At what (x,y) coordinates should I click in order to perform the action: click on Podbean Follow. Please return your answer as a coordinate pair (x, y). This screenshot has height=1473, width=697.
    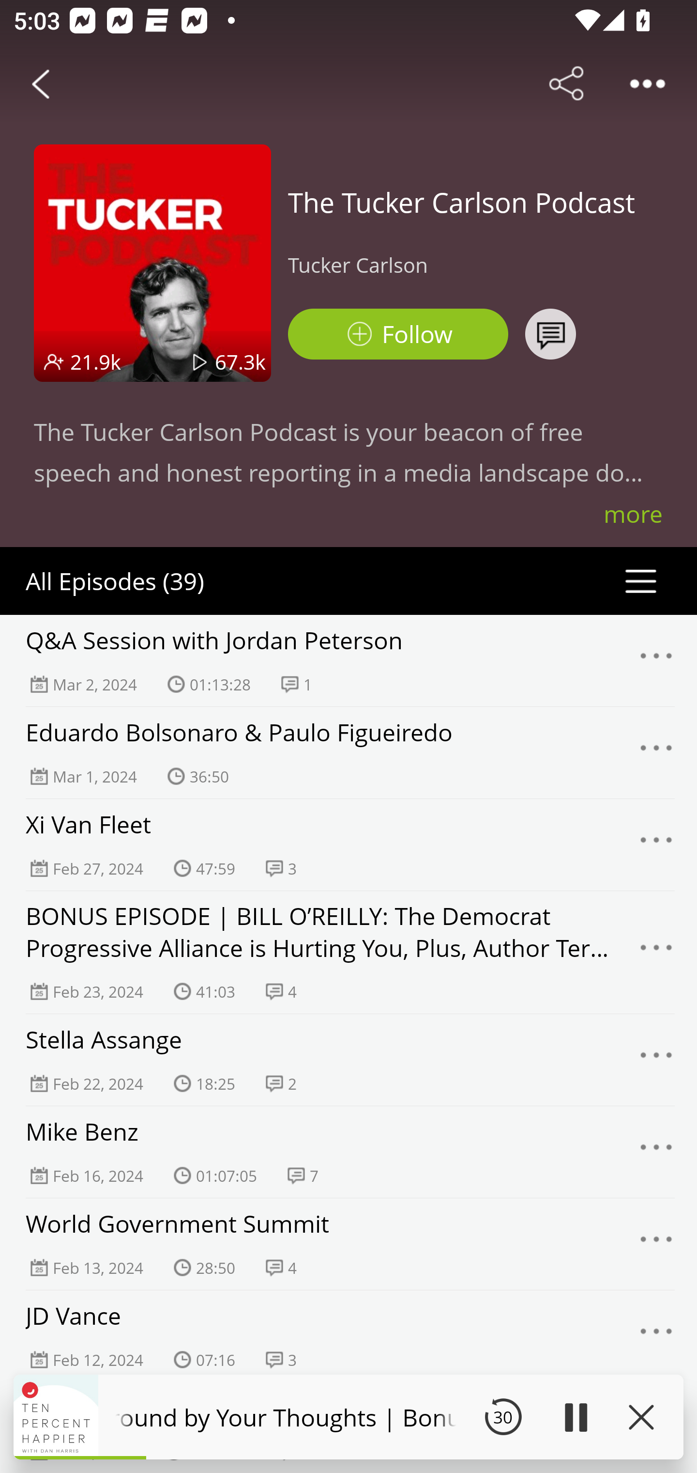
    Looking at the image, I should click on (398, 334).